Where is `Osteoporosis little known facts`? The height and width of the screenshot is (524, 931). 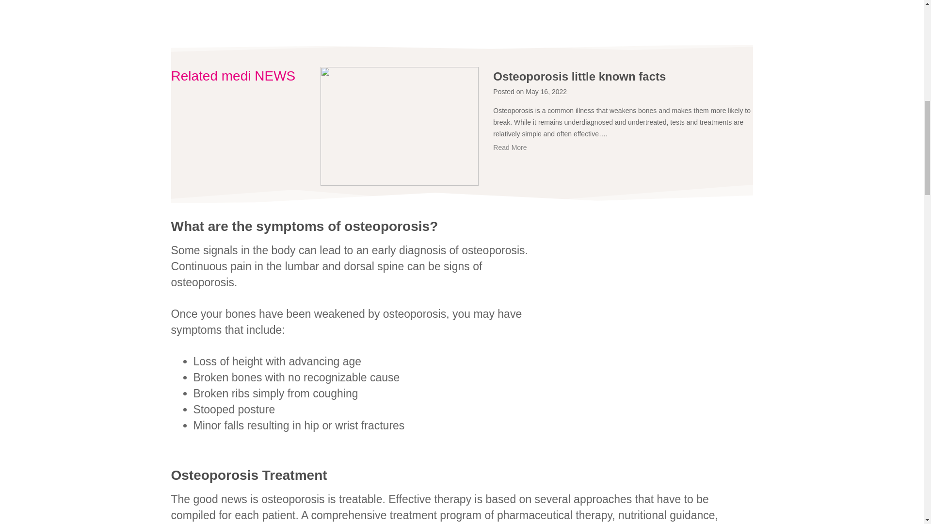
Osteoporosis little known facts is located at coordinates (623, 76).